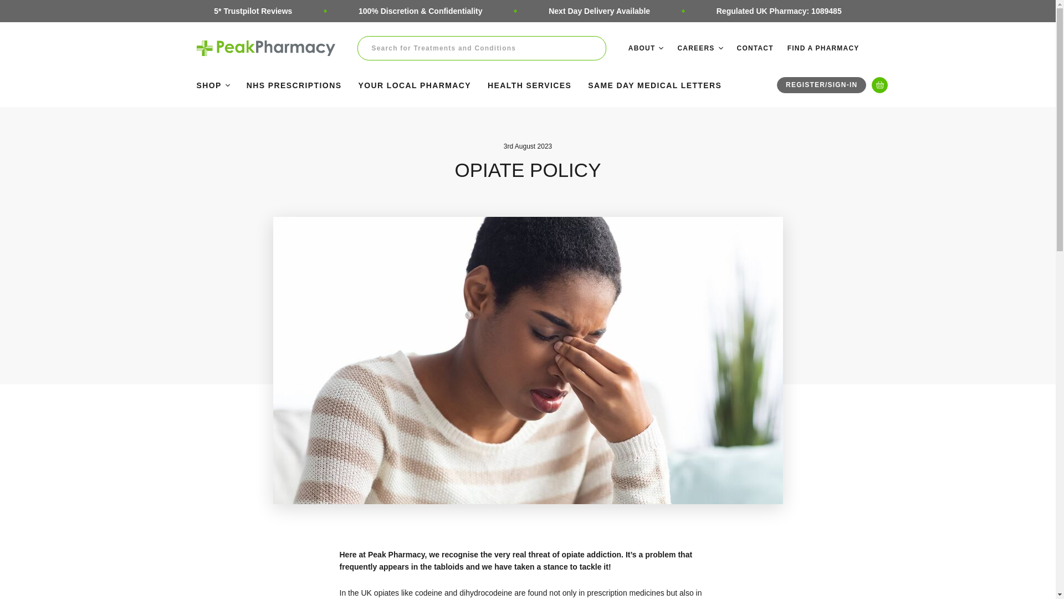 Image resolution: width=1064 pixels, height=599 pixels. What do you see at coordinates (879, 85) in the screenshot?
I see `View basket` at bounding box center [879, 85].